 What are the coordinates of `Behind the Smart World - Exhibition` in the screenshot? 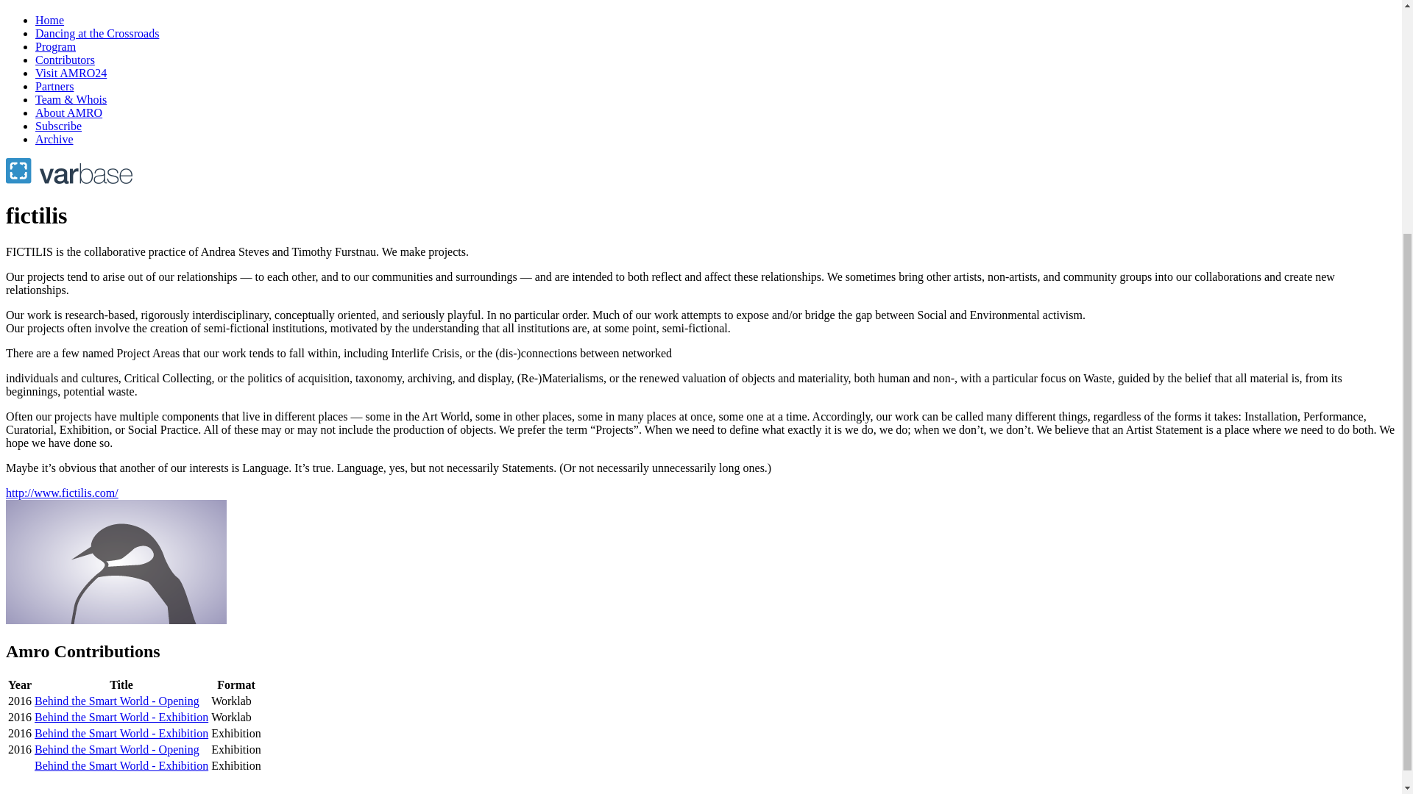 It's located at (121, 716).